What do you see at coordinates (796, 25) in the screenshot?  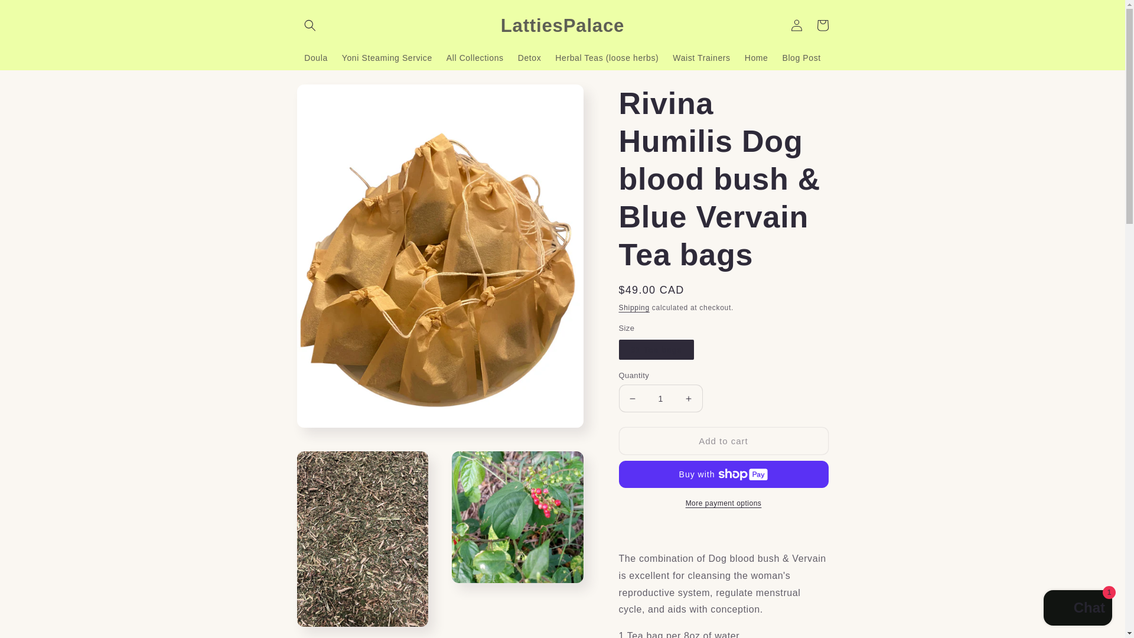 I see `Log in` at bounding box center [796, 25].